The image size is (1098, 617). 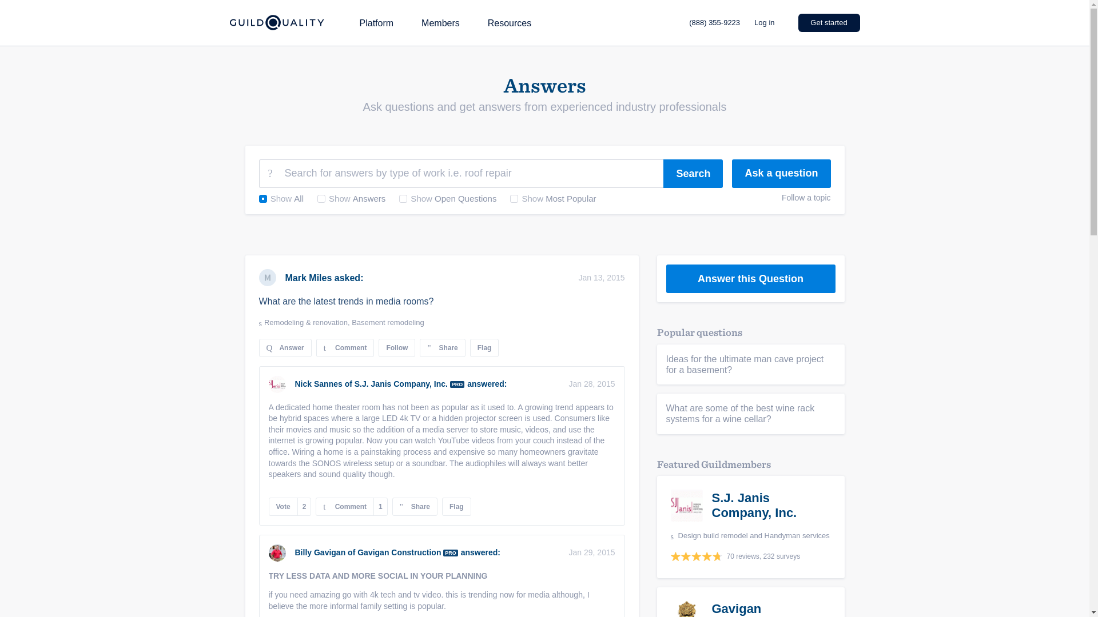 What do you see at coordinates (693, 174) in the screenshot?
I see `Follow` at bounding box center [693, 174].